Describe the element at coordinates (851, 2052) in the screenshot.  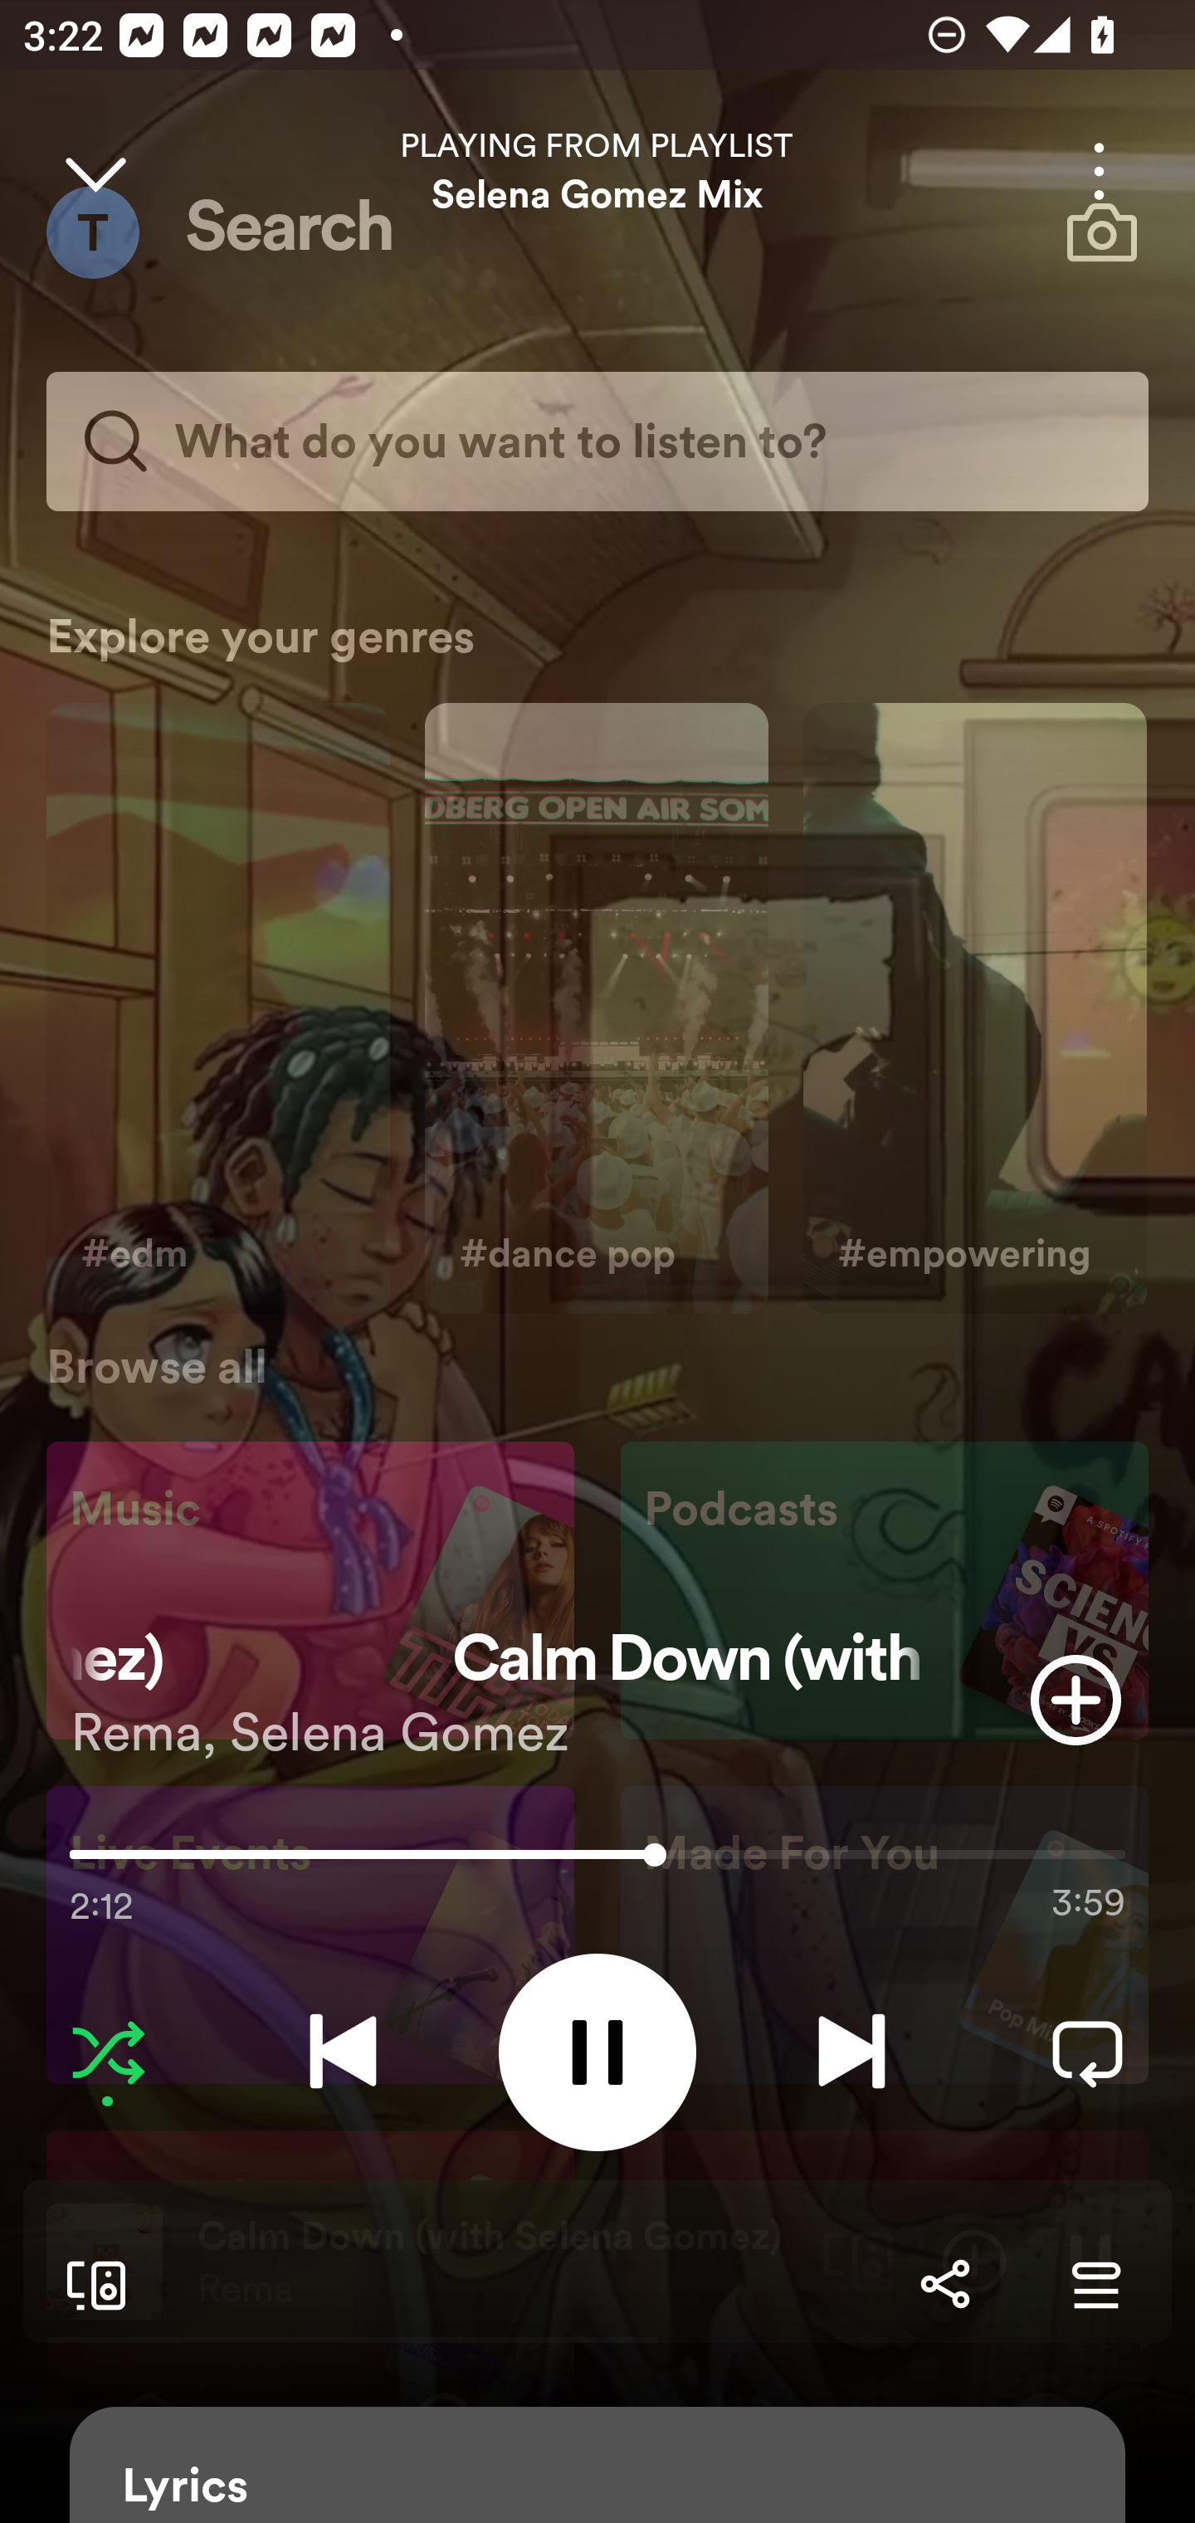
I see `Next` at that location.